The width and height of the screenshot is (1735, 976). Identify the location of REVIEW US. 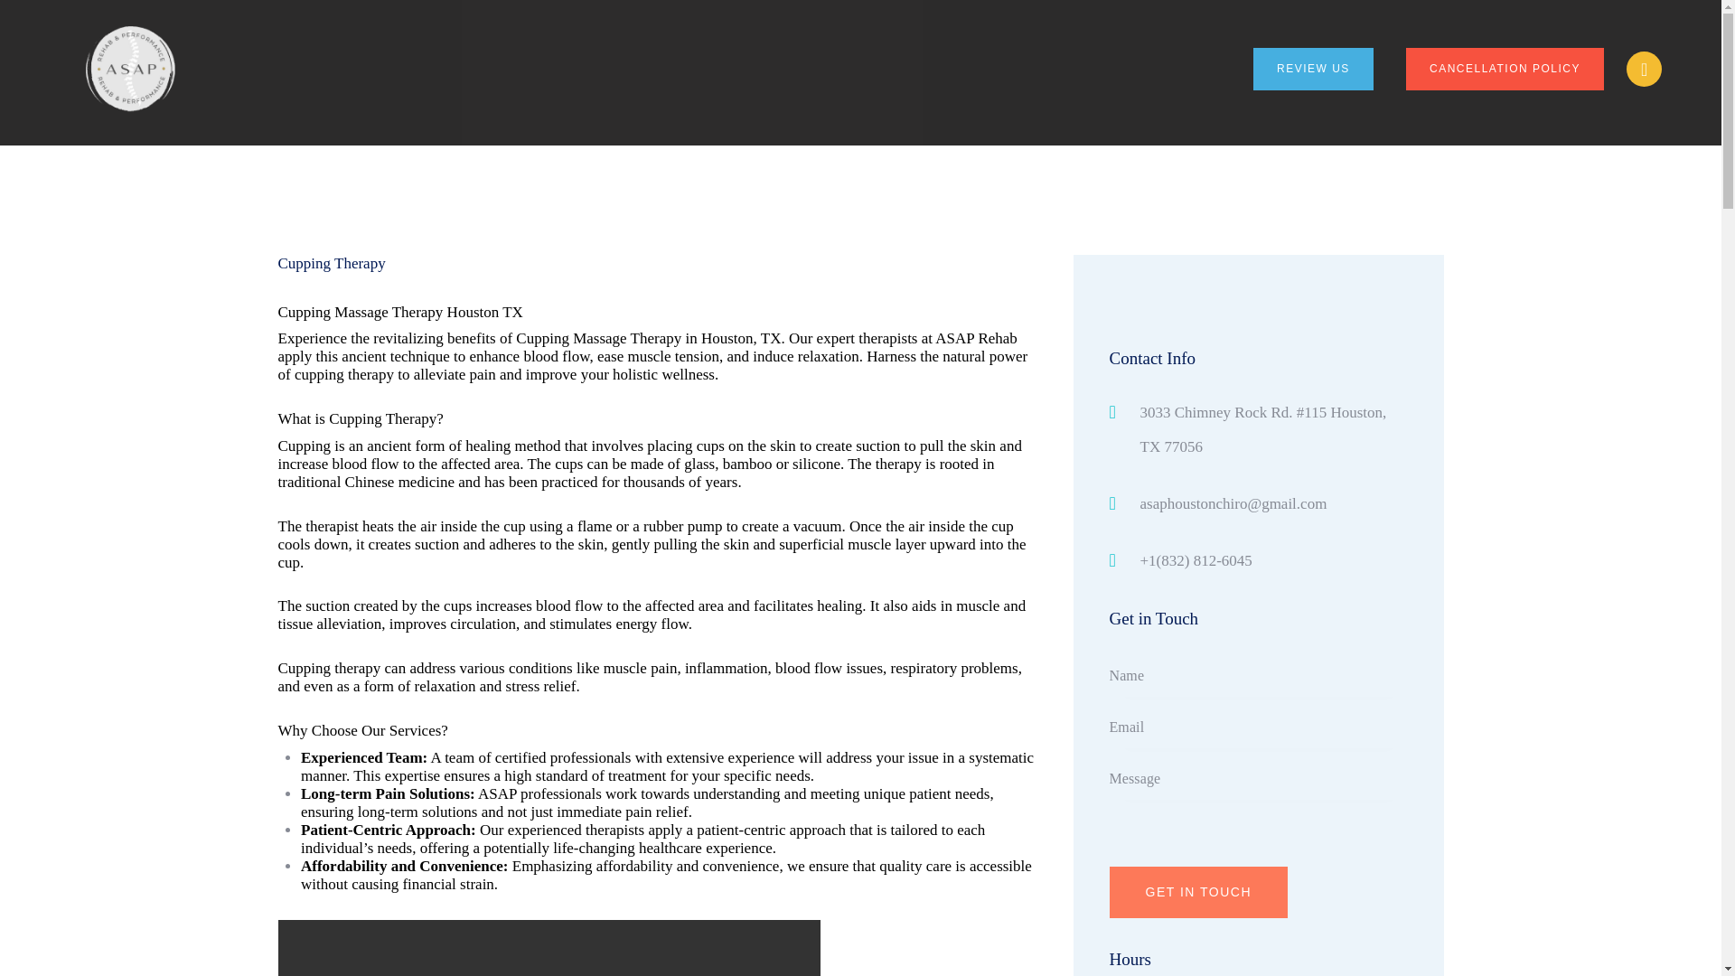
(1313, 69).